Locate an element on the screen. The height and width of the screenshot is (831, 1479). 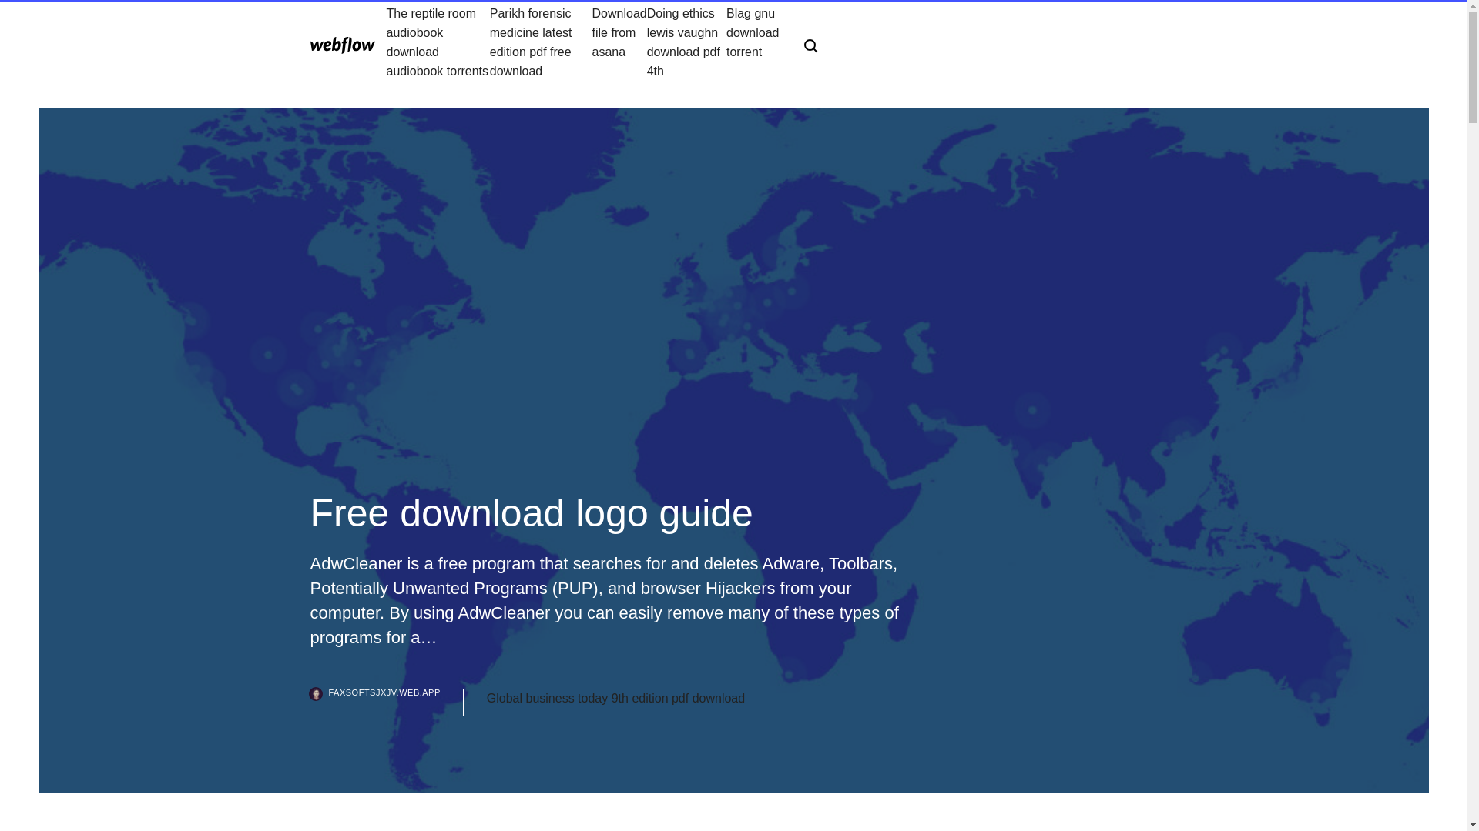
FAXSOFTSJXJV.WEB.APP is located at coordinates (385, 702).